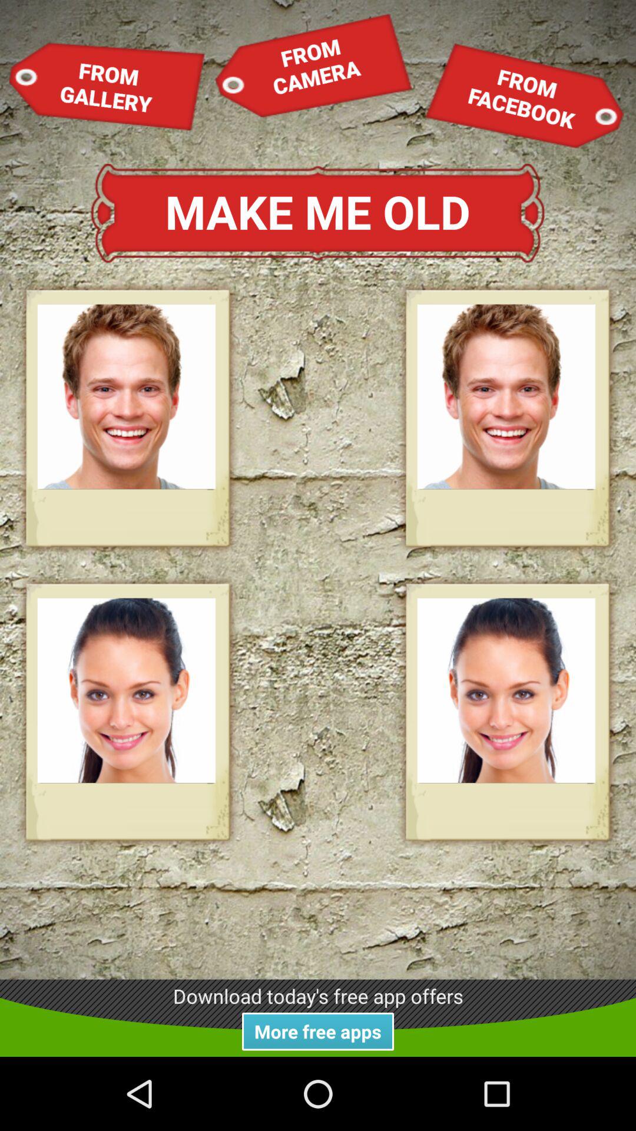 This screenshot has width=636, height=1131. What do you see at coordinates (313, 65) in the screenshot?
I see `launch the item next to from
facebook` at bounding box center [313, 65].